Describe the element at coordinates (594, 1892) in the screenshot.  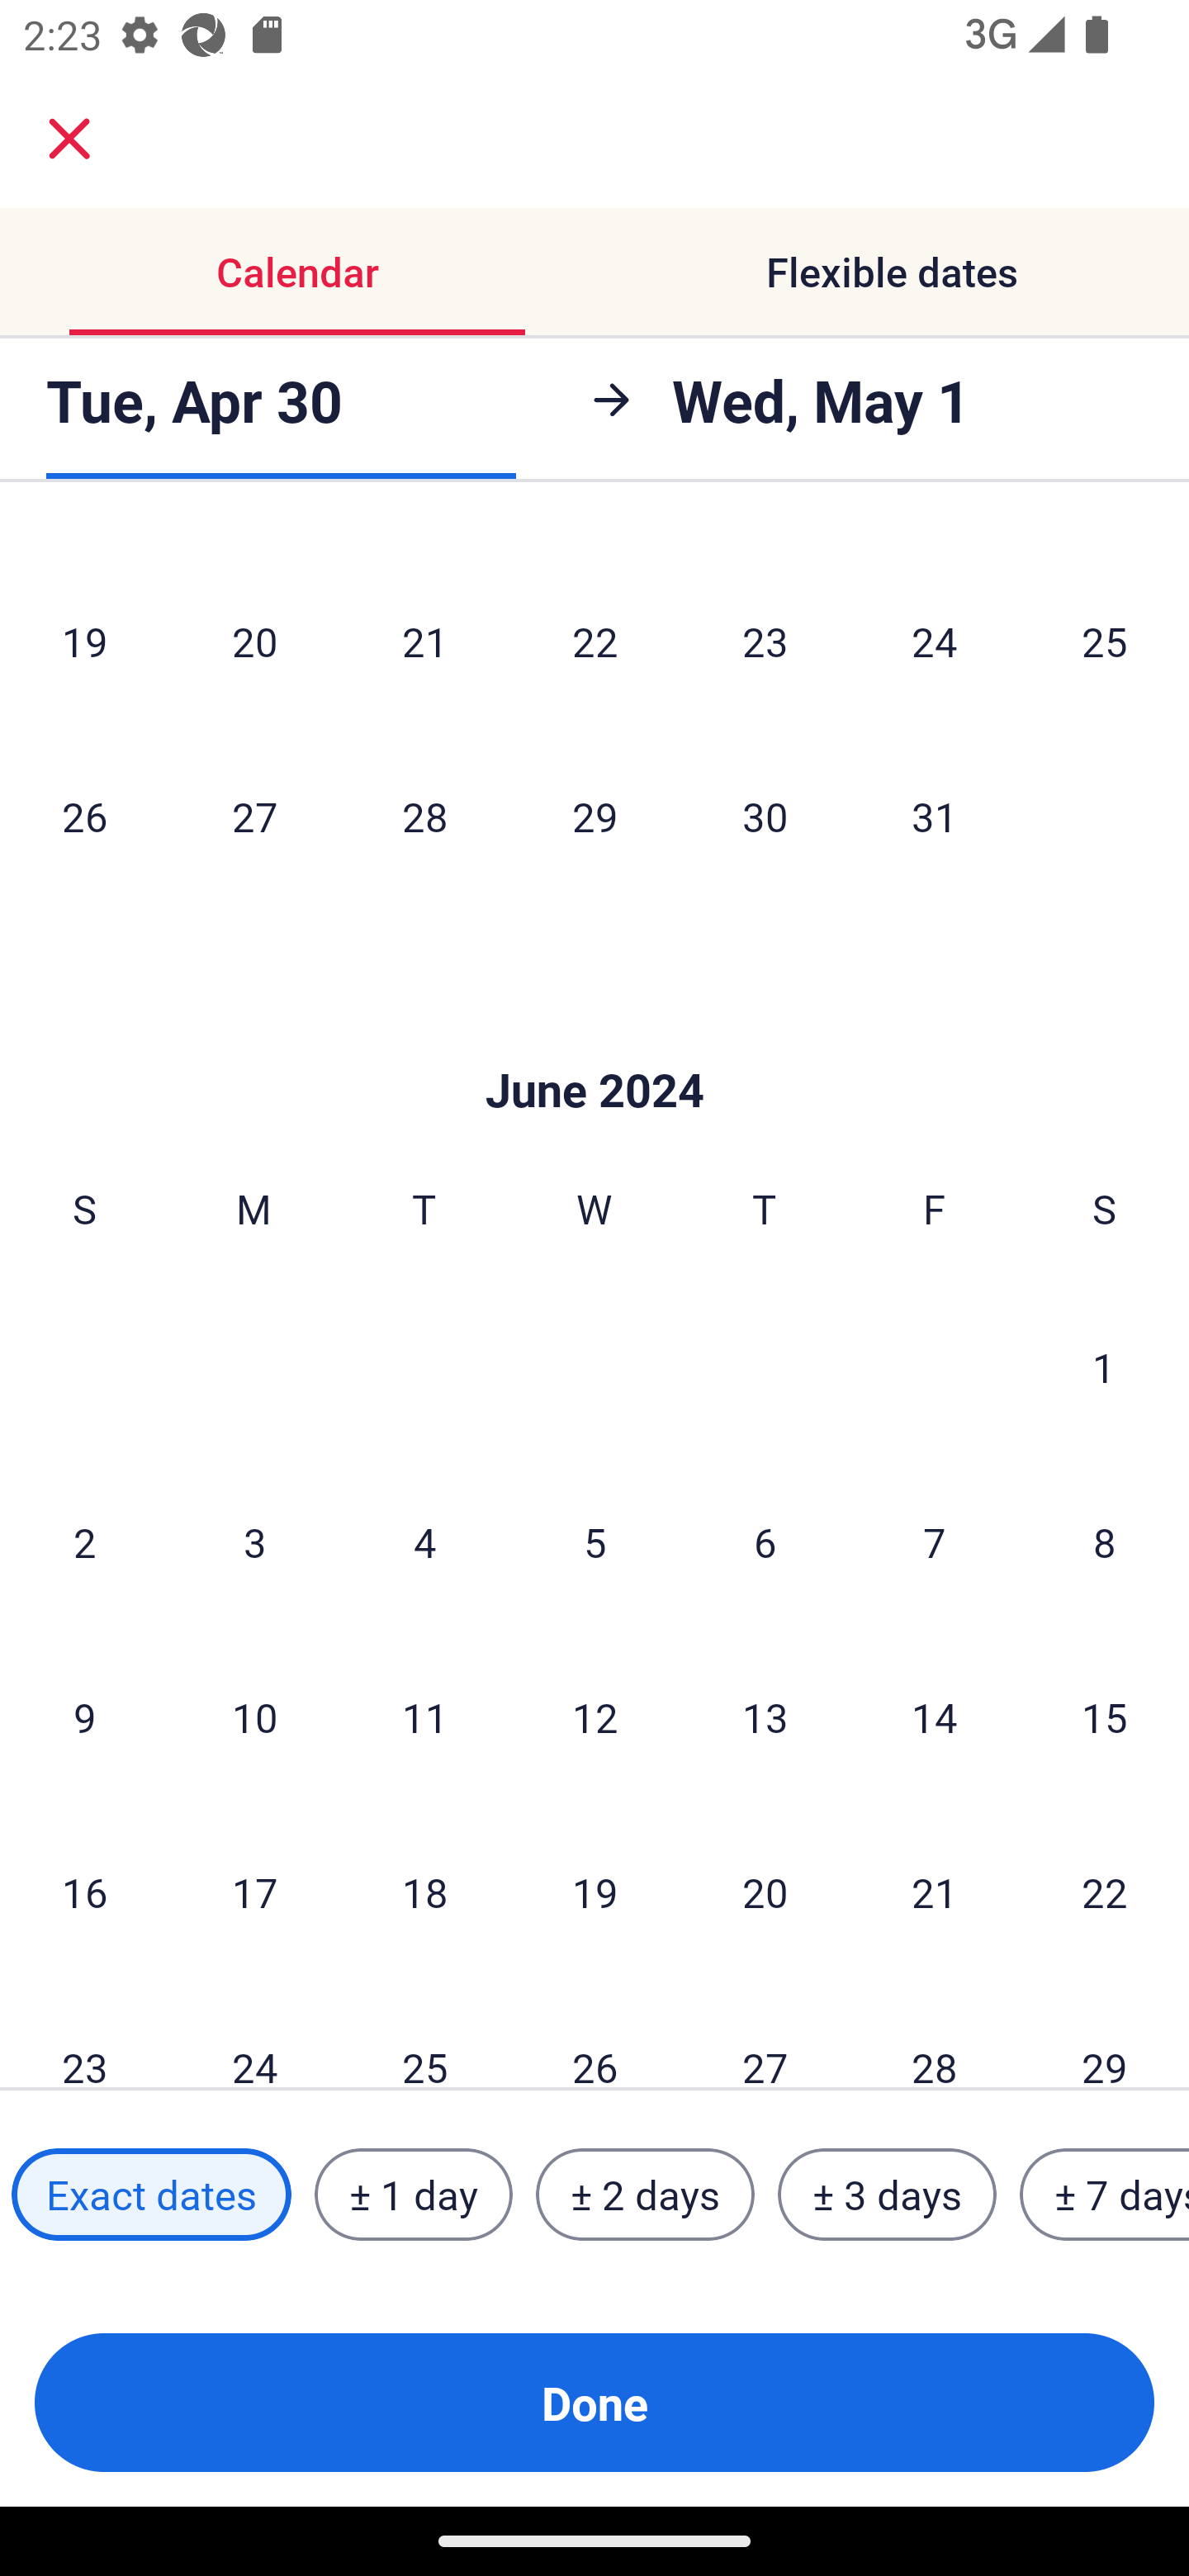
I see `19 Wednesday, June 19, 2024` at that location.